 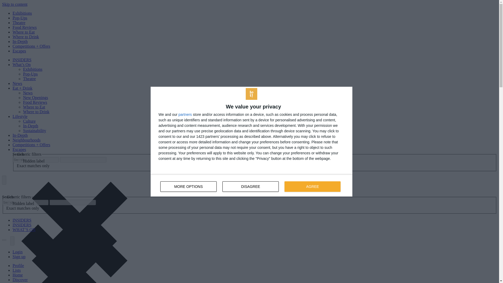 I want to click on Exhibitions, so click(x=22, y=13).